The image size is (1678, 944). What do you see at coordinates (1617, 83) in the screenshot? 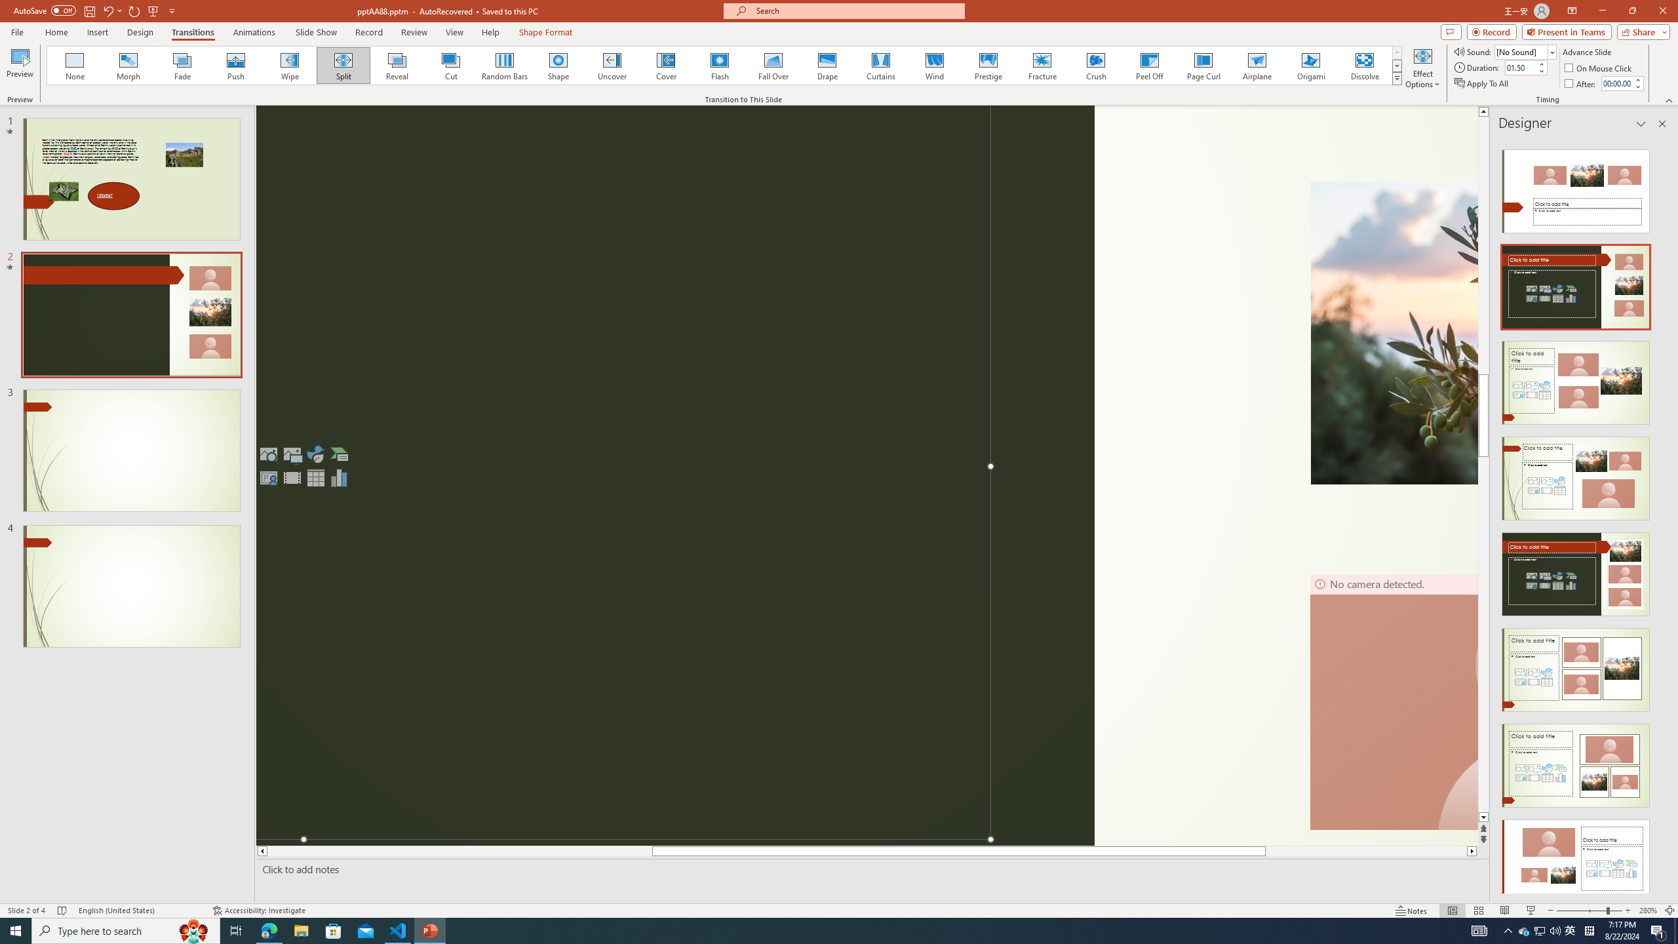
I see `After` at bounding box center [1617, 83].